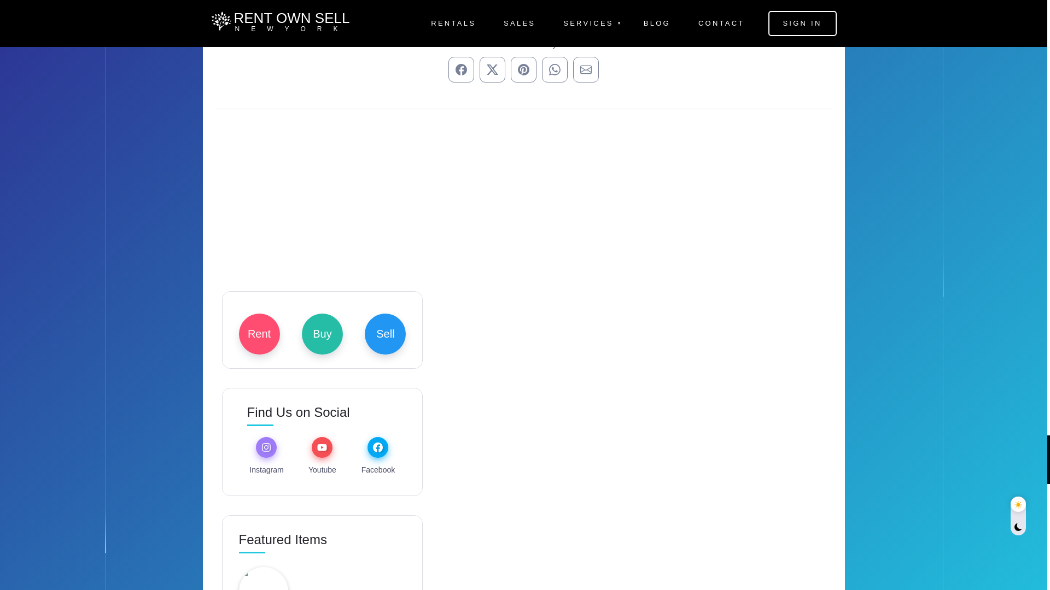  Describe the element at coordinates (385, 334) in the screenshot. I see `Sell` at that location.